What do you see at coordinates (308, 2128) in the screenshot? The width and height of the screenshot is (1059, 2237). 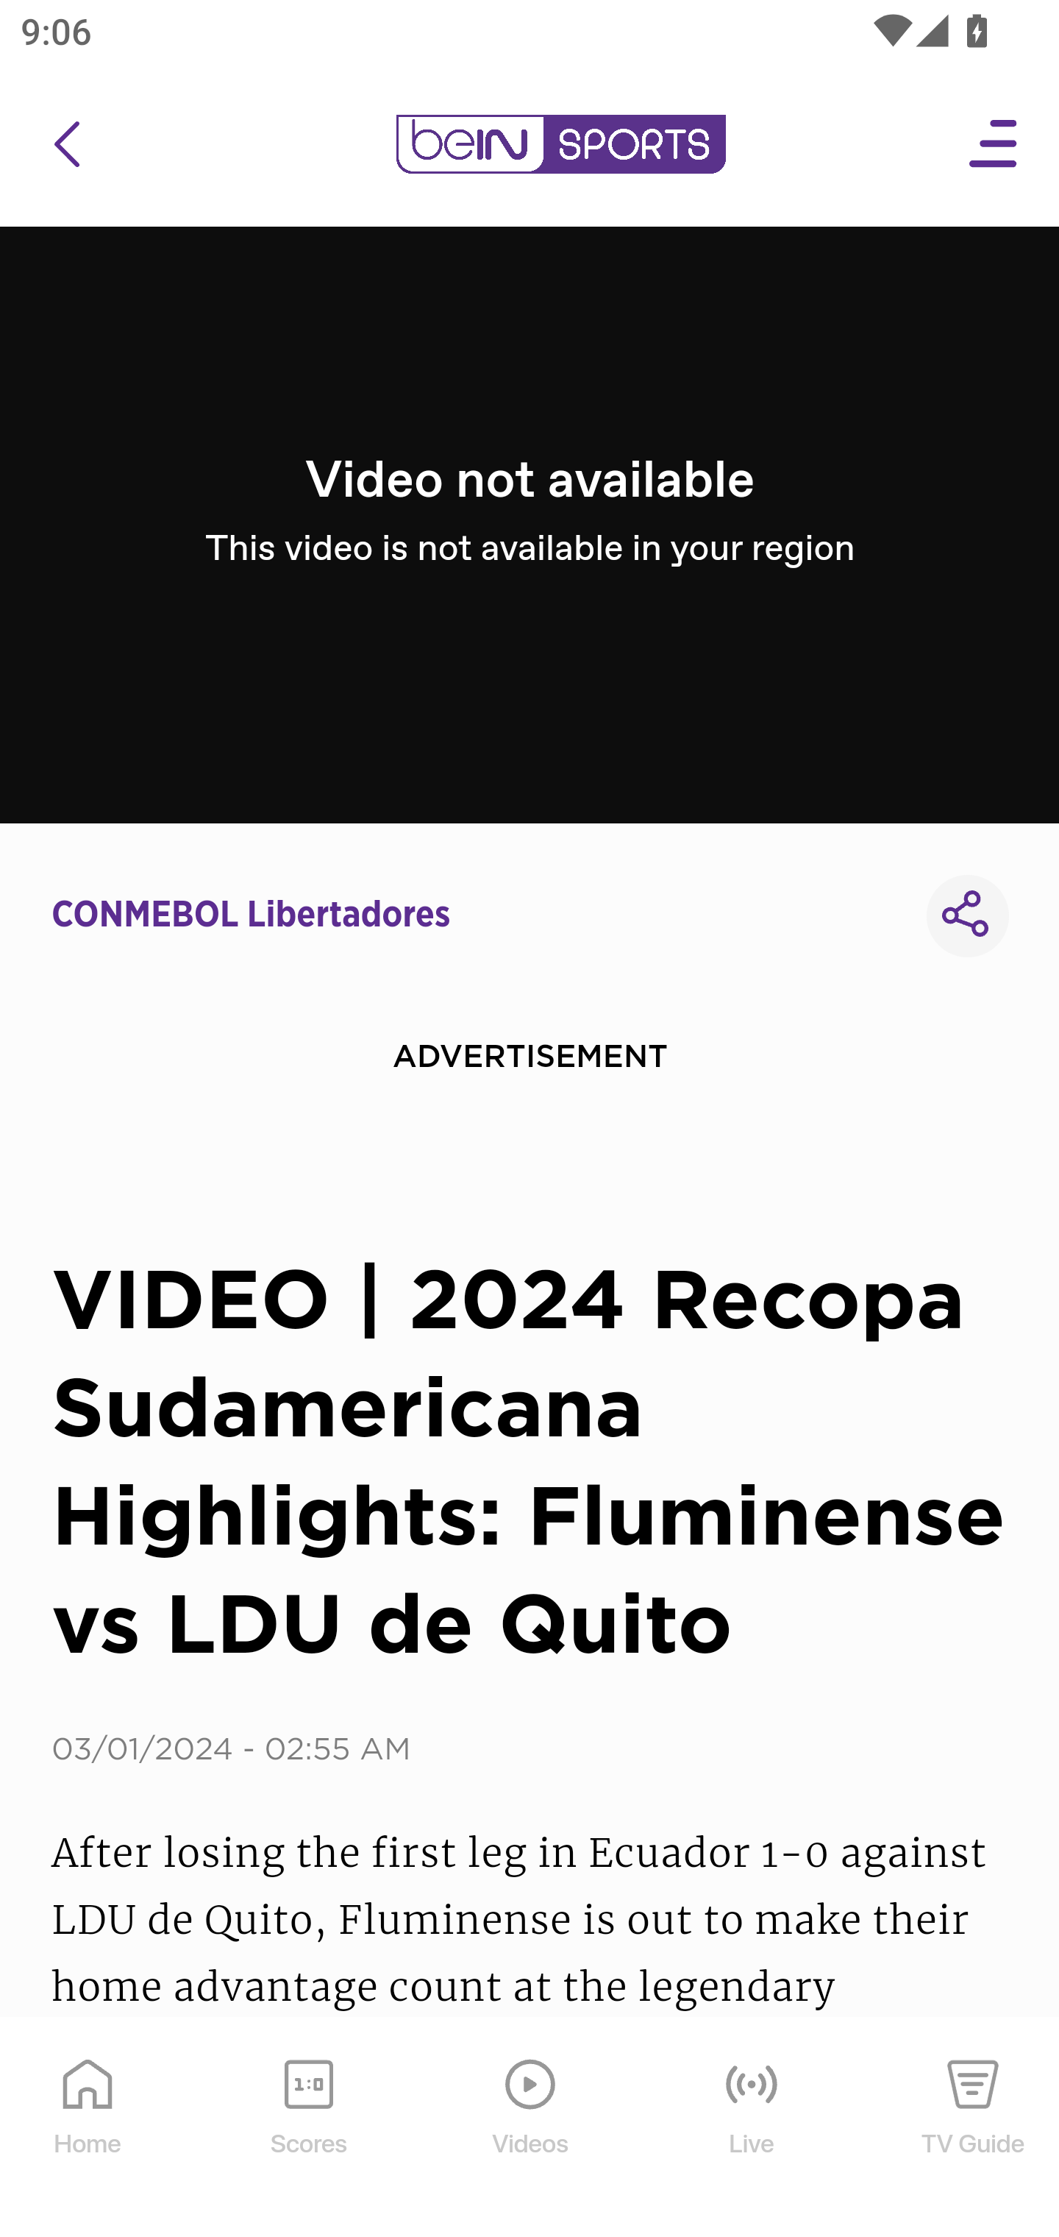 I see `Scores Scores Icon Scores` at bounding box center [308, 2128].